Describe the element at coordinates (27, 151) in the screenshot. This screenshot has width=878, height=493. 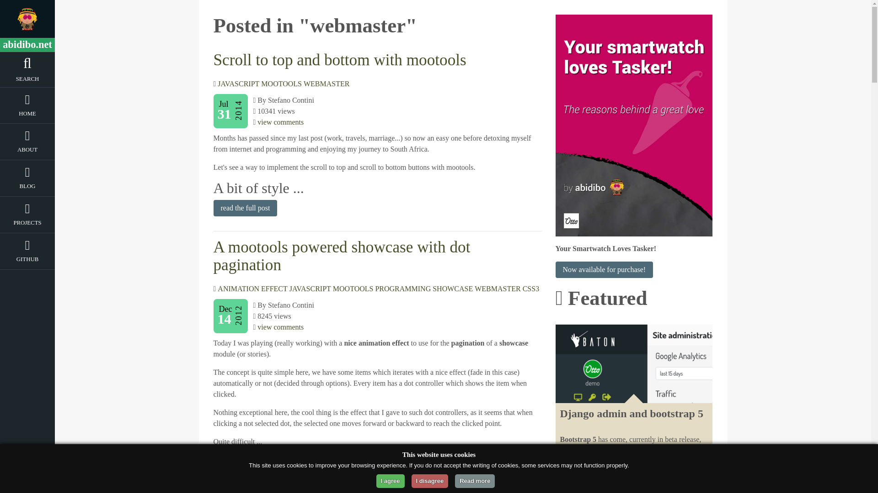
I see `About` at that location.